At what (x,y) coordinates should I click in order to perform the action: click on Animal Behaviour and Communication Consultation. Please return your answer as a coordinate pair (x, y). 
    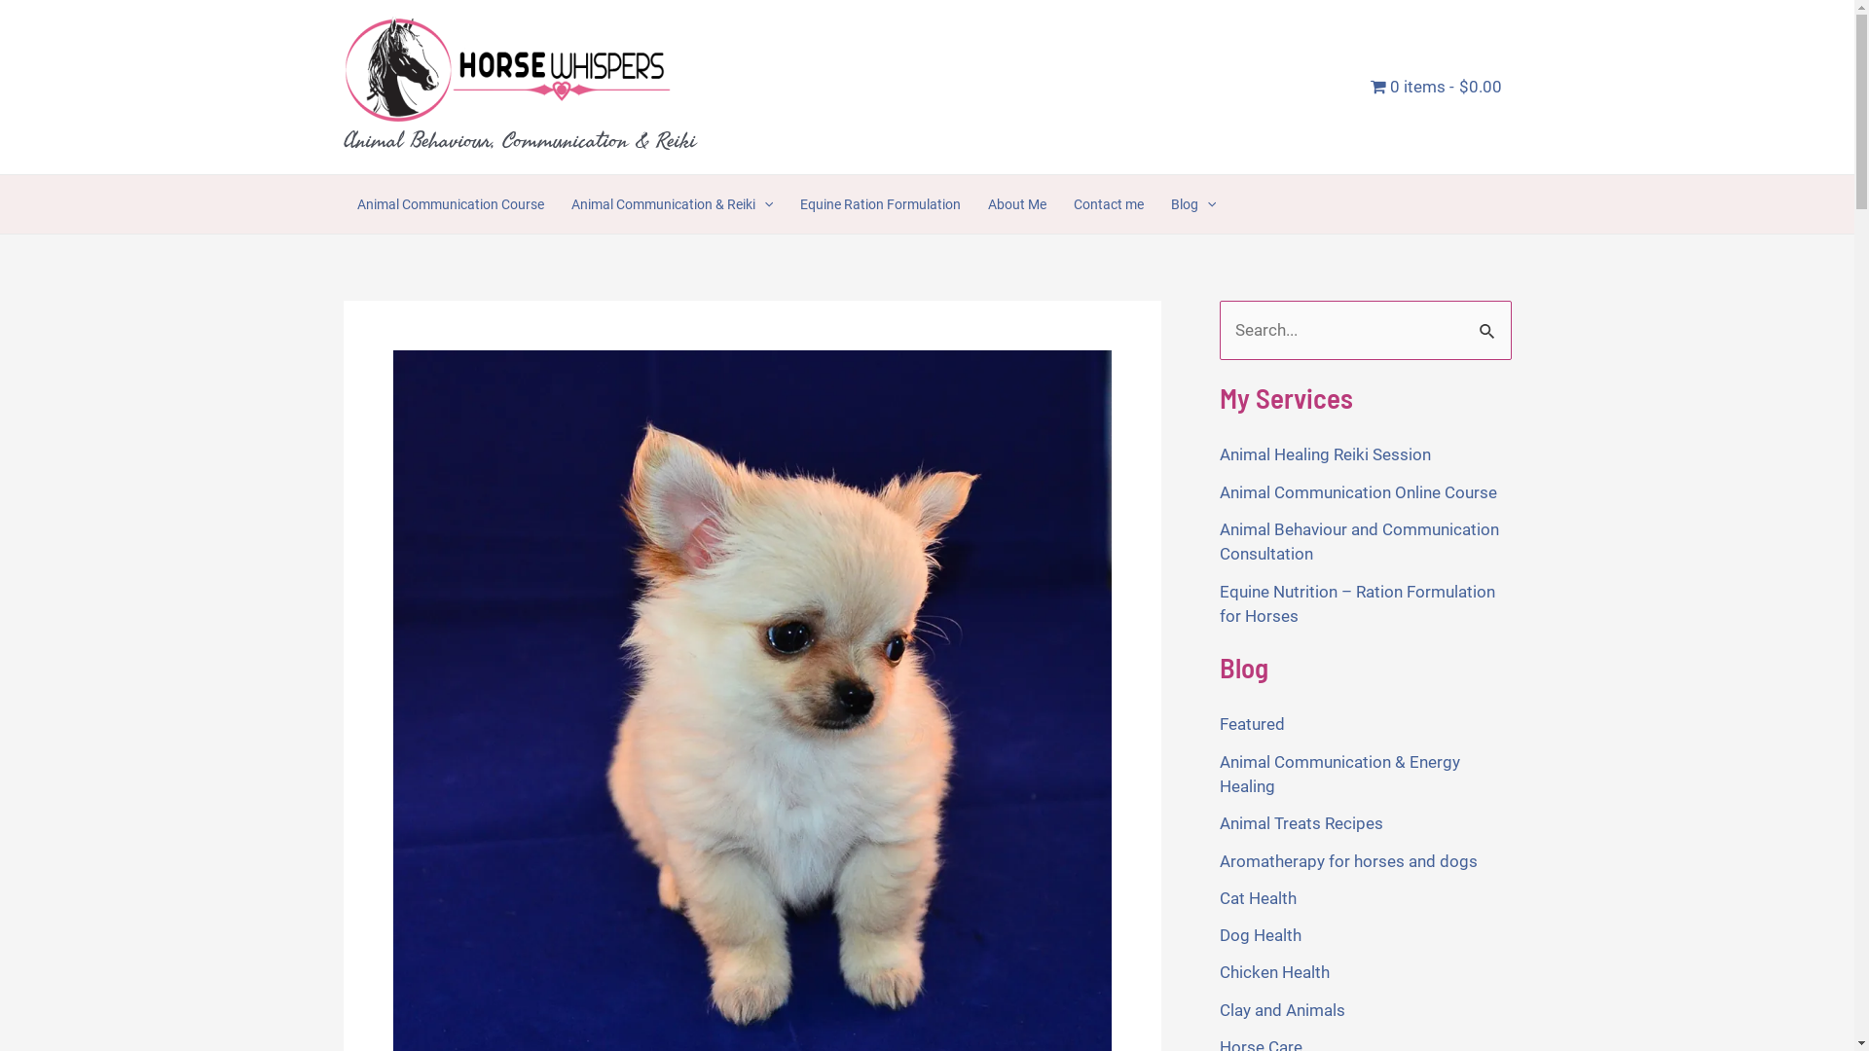
    Looking at the image, I should click on (1359, 542).